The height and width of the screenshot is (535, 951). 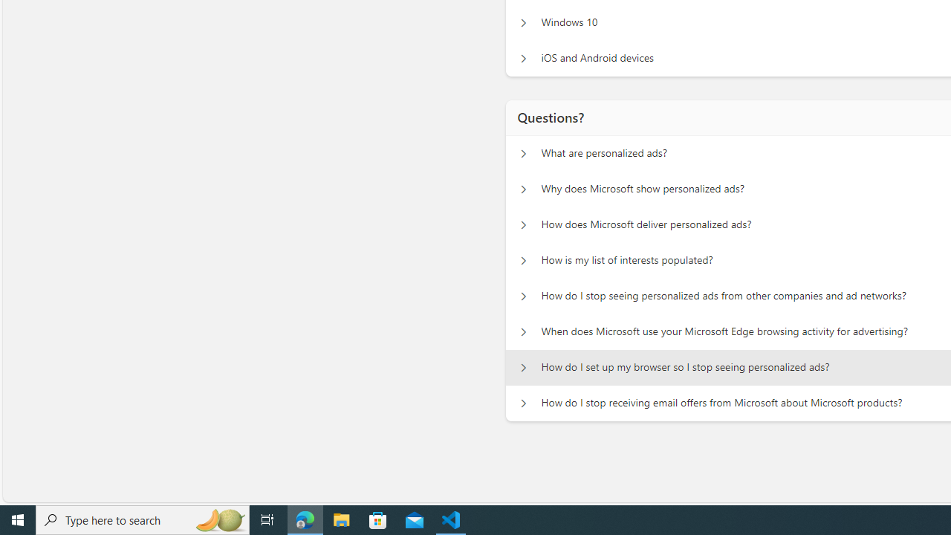 What do you see at coordinates (523, 224) in the screenshot?
I see `Questions? How does Microsoft deliver personalized ads?` at bounding box center [523, 224].